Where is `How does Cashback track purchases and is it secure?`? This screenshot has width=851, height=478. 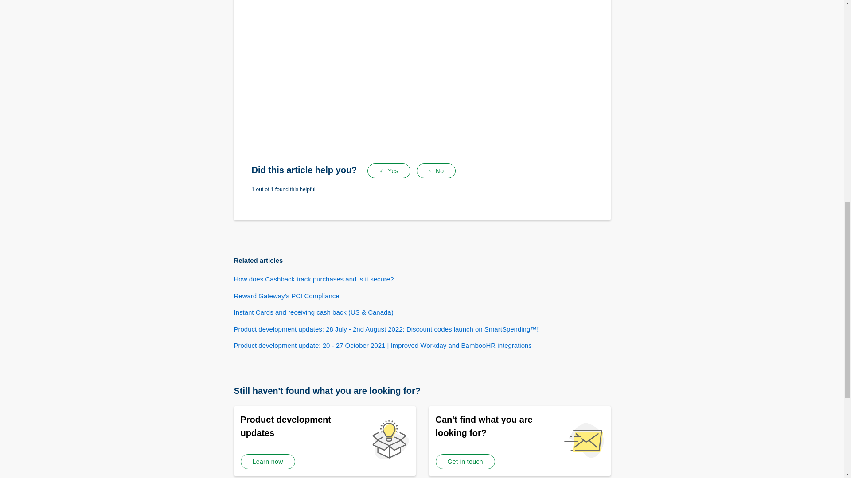 How does Cashback track purchases and is it secure? is located at coordinates (314, 279).